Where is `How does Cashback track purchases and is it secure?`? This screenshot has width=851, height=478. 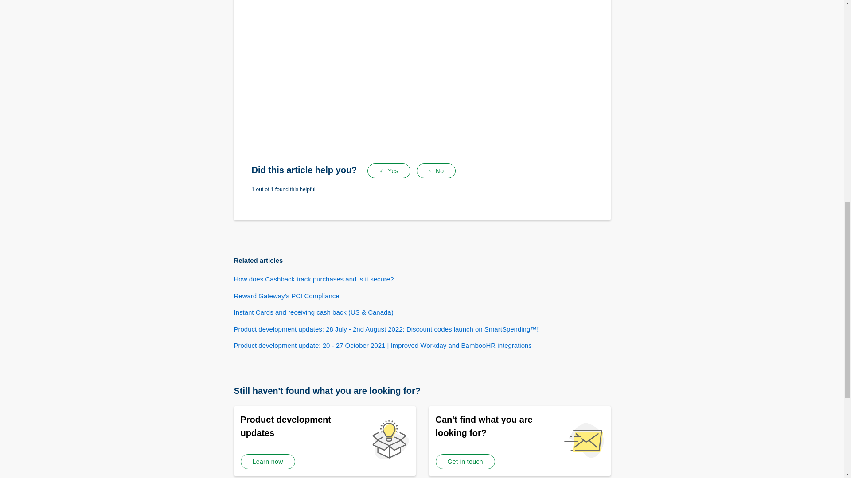 How does Cashback track purchases and is it secure? is located at coordinates (314, 279).